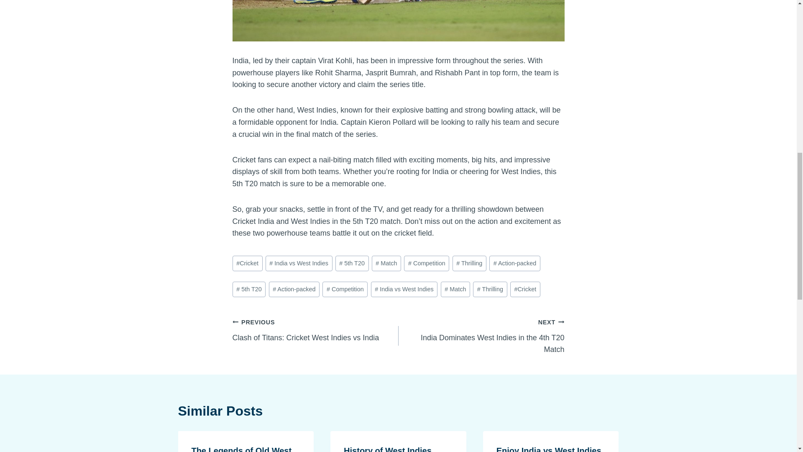  What do you see at coordinates (426, 264) in the screenshot?
I see ` 5th T20` at bounding box center [426, 264].